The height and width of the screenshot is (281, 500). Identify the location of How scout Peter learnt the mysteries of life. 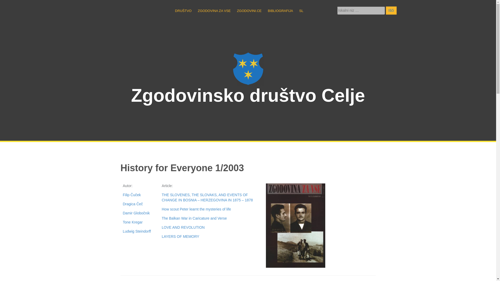
(196, 209).